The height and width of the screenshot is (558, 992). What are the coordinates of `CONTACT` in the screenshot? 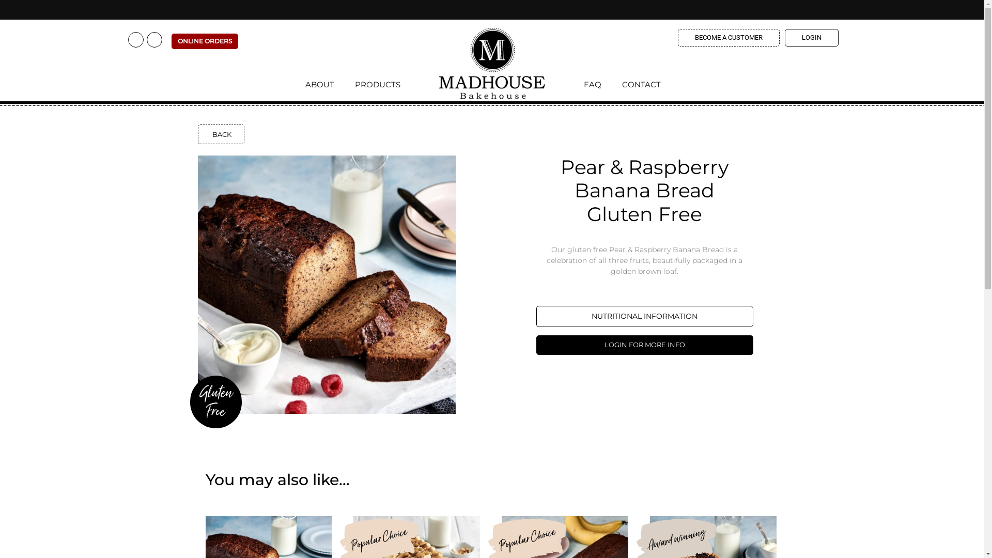 It's located at (642, 88).